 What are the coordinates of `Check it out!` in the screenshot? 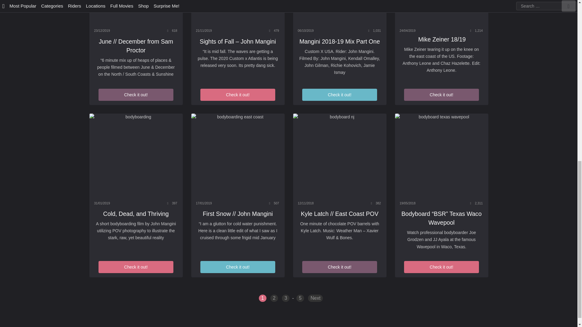 It's located at (339, 94).